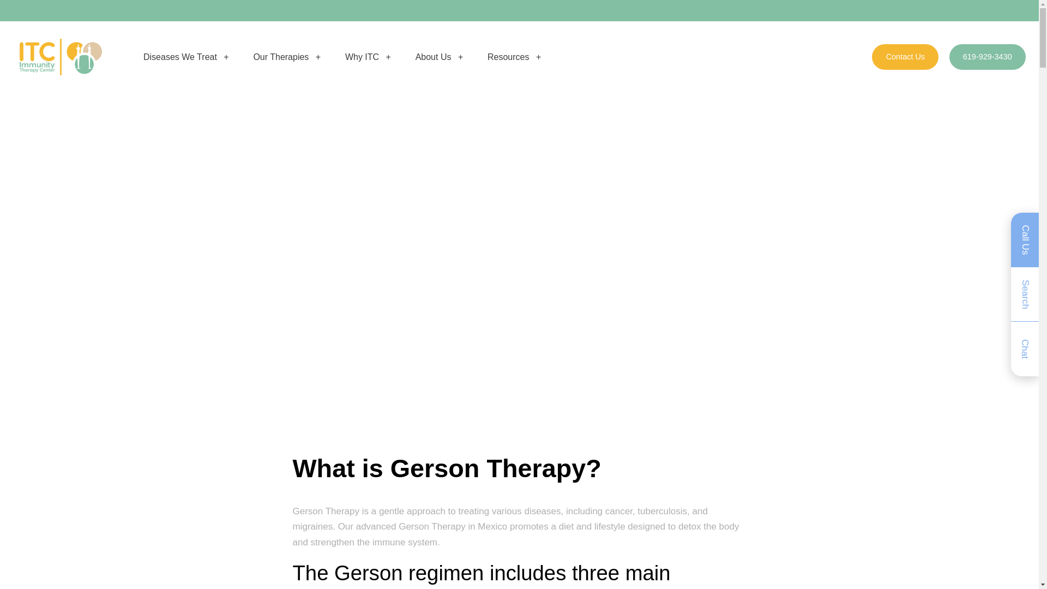 The height and width of the screenshot is (589, 1047). What do you see at coordinates (988, 57) in the screenshot?
I see `619-929-3430` at bounding box center [988, 57].